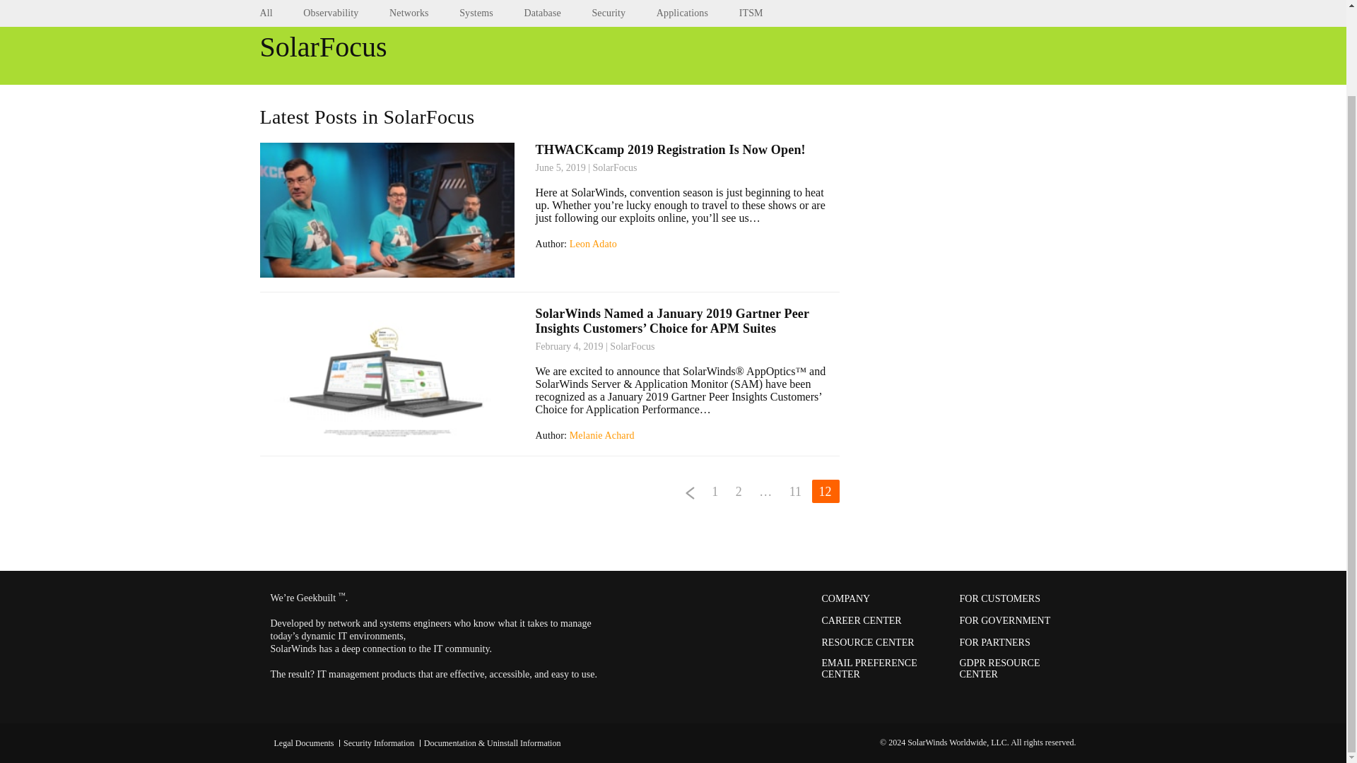  What do you see at coordinates (330, 0) in the screenshot?
I see `Observability` at bounding box center [330, 0].